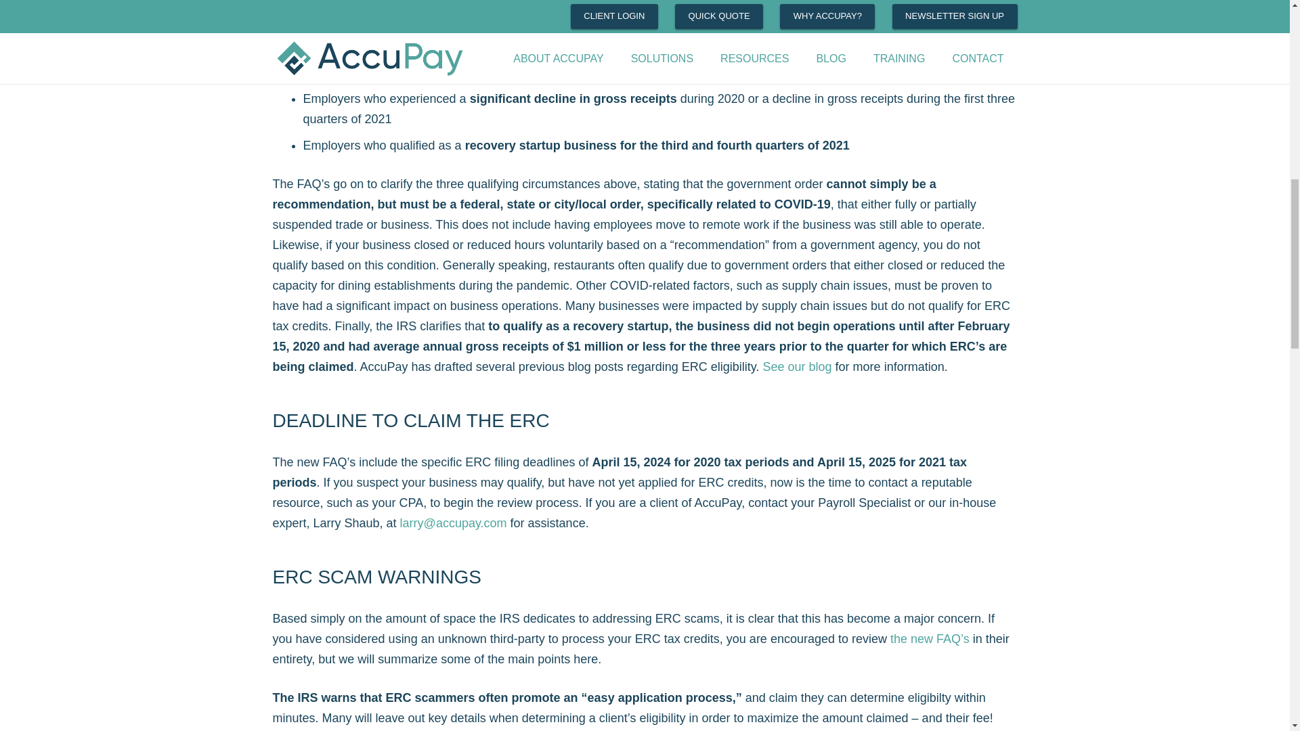 The image size is (1300, 731). Describe the element at coordinates (798, 367) in the screenshot. I see `See our blog` at that location.